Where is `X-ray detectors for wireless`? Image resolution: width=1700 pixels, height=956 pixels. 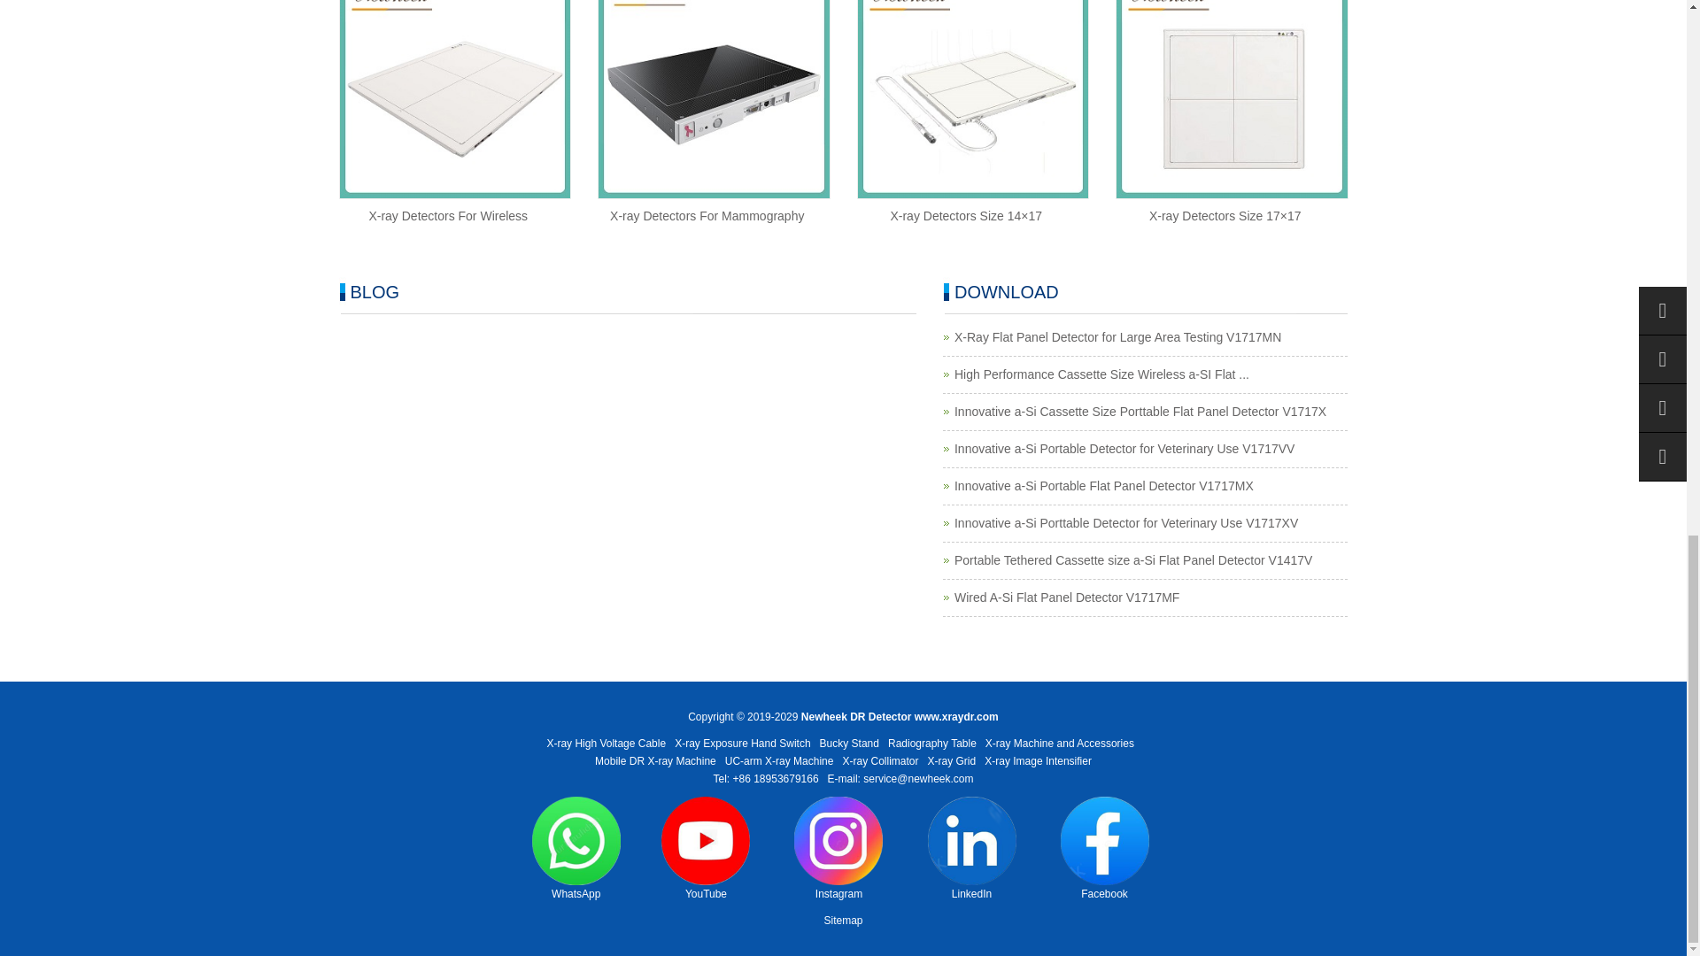
X-ray detectors for wireless is located at coordinates (448, 216).